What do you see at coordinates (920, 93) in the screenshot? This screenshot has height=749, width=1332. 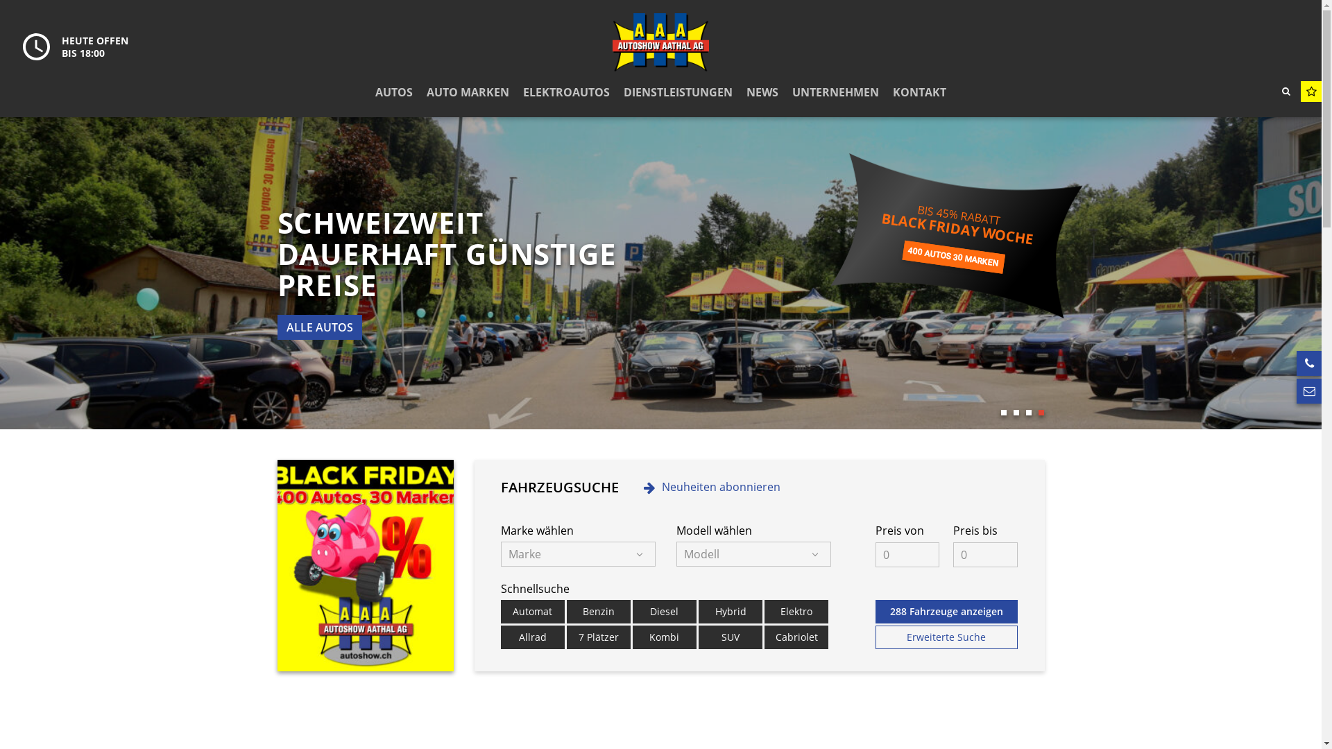 I see `KONTAKT` at bounding box center [920, 93].